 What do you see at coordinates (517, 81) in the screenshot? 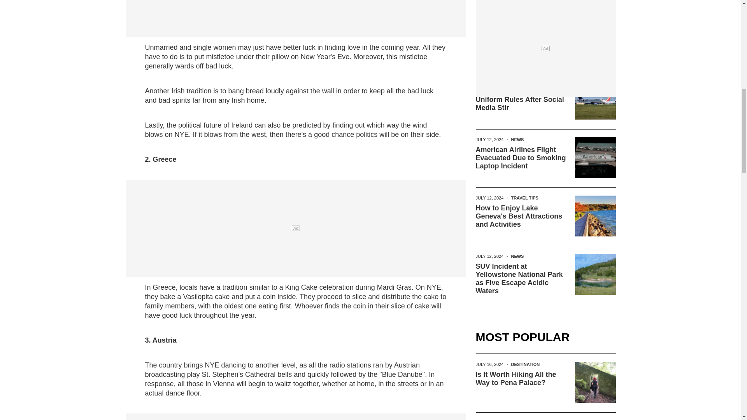
I see `NEWS` at bounding box center [517, 81].